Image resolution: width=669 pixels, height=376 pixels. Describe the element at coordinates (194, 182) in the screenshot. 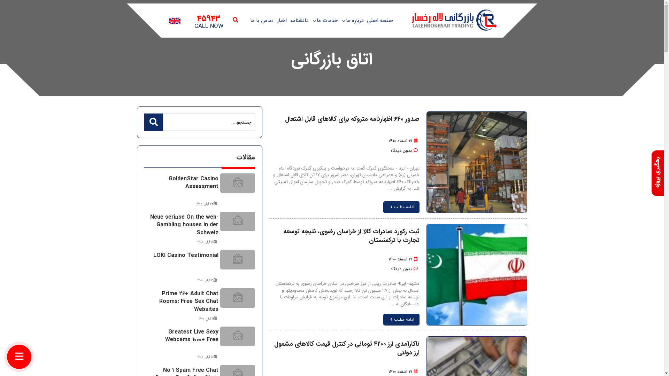

I see `GoldenStar Casino Assessment` at that location.